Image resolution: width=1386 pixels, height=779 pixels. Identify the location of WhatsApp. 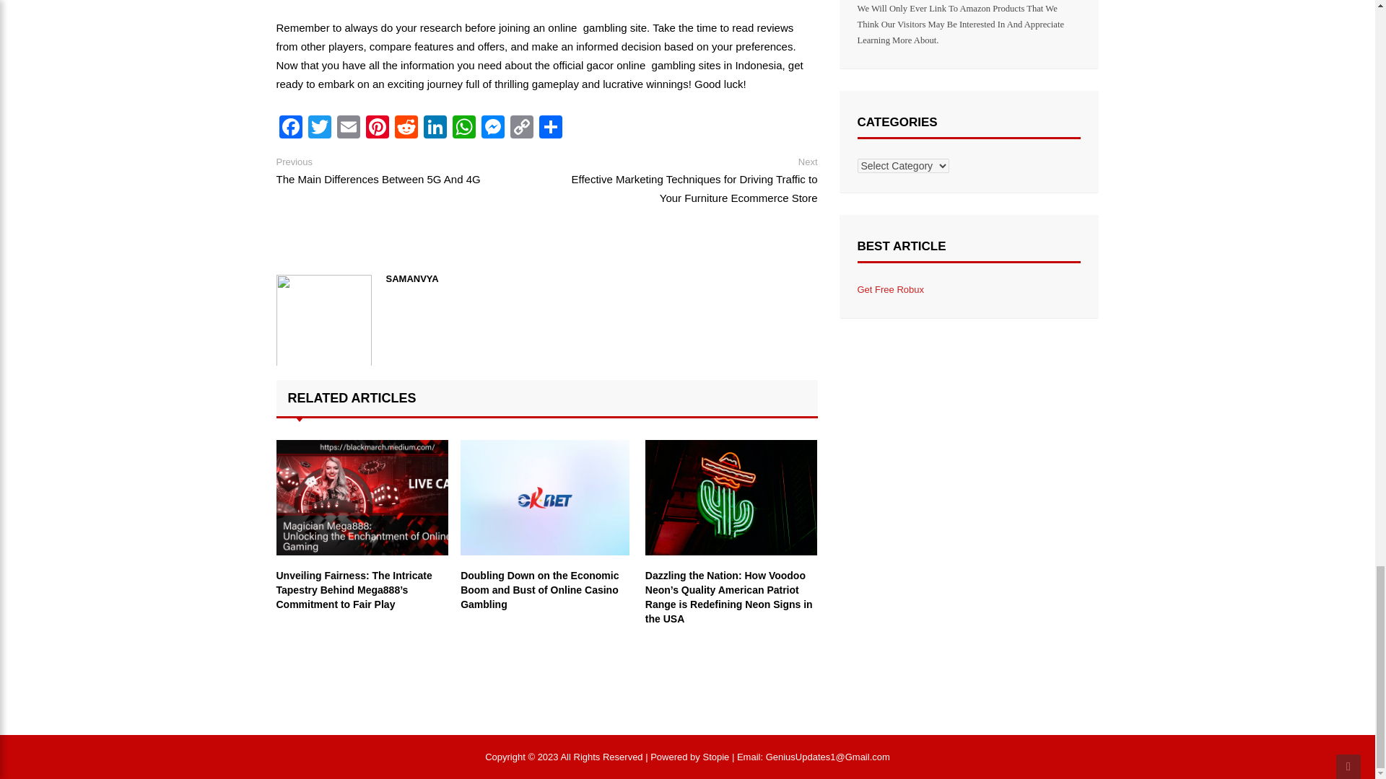
(463, 128).